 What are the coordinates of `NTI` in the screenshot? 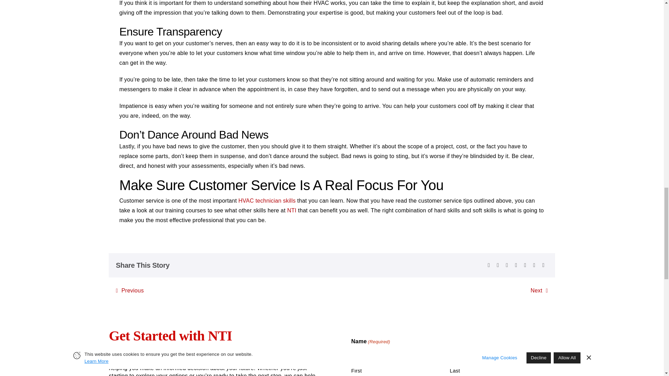 It's located at (291, 210).